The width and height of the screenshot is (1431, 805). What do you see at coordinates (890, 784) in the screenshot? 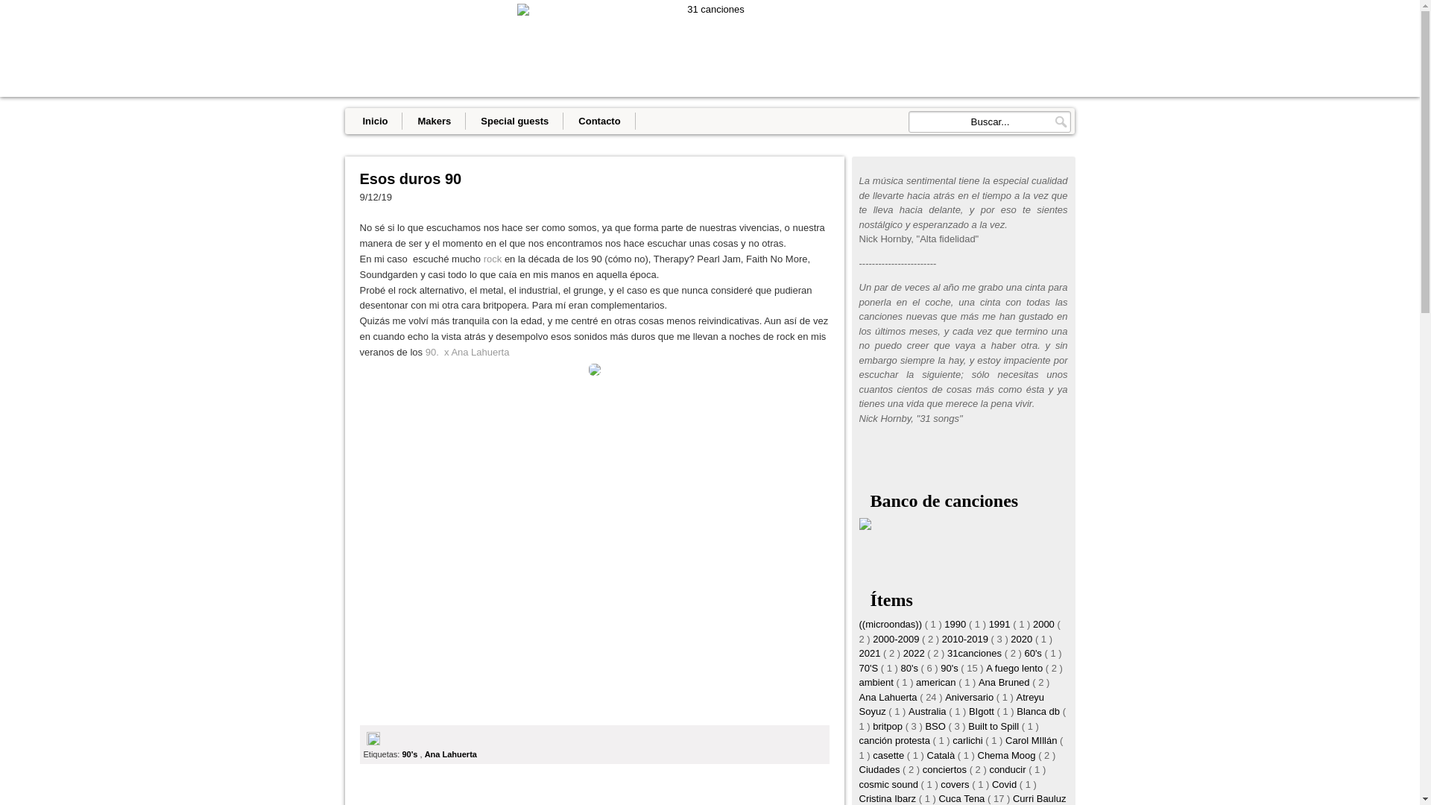
I see `cosmic sound` at bounding box center [890, 784].